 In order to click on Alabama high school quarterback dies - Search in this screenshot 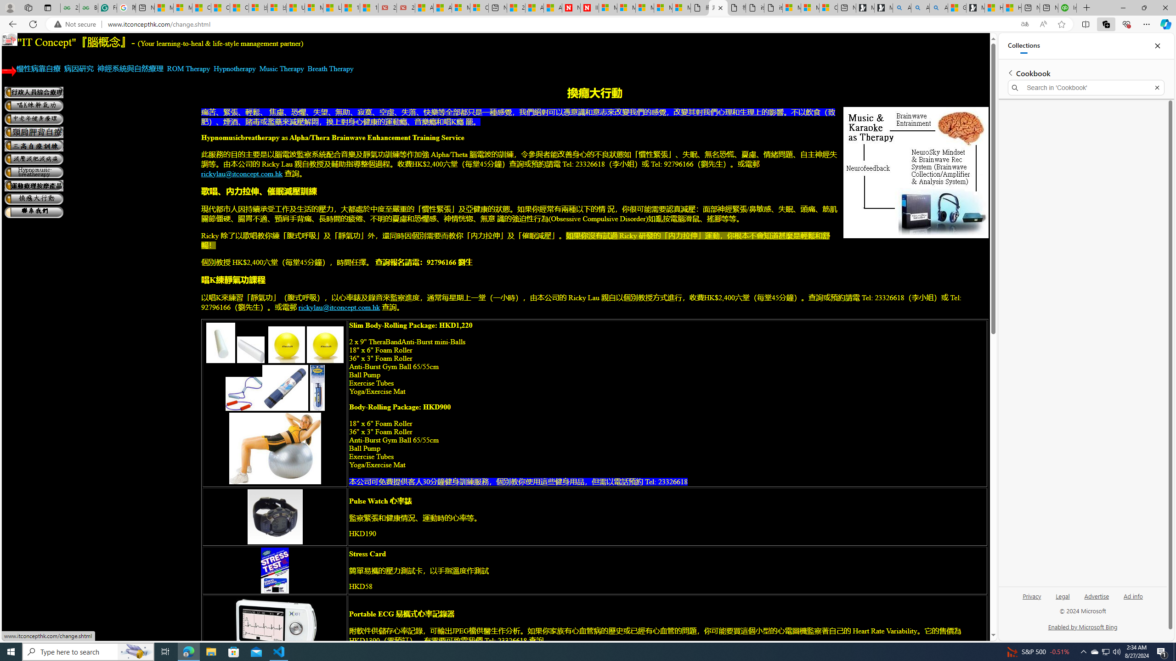, I will do `click(902, 8)`.